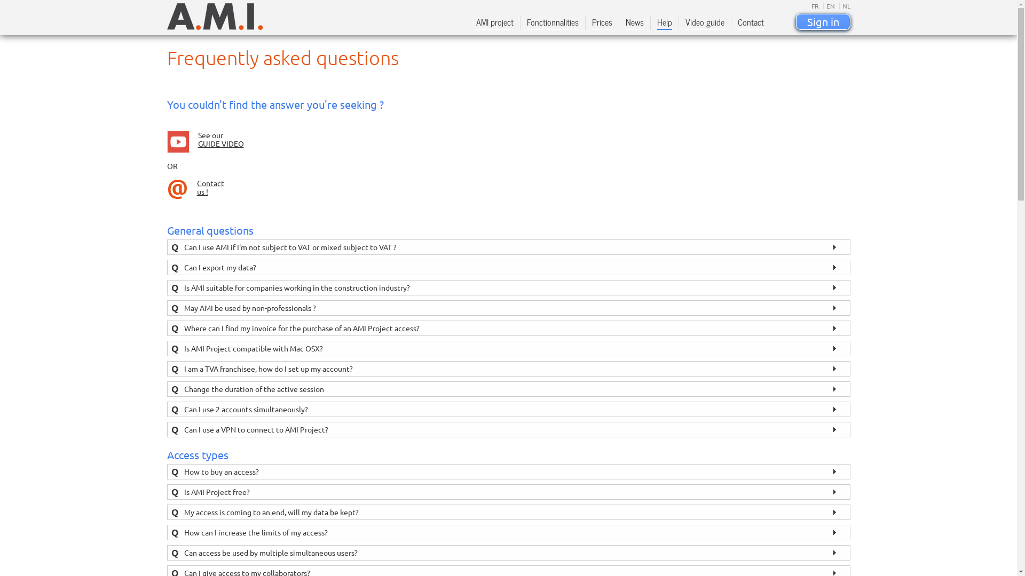  I want to click on Q Can I export my data?, so click(508, 268).